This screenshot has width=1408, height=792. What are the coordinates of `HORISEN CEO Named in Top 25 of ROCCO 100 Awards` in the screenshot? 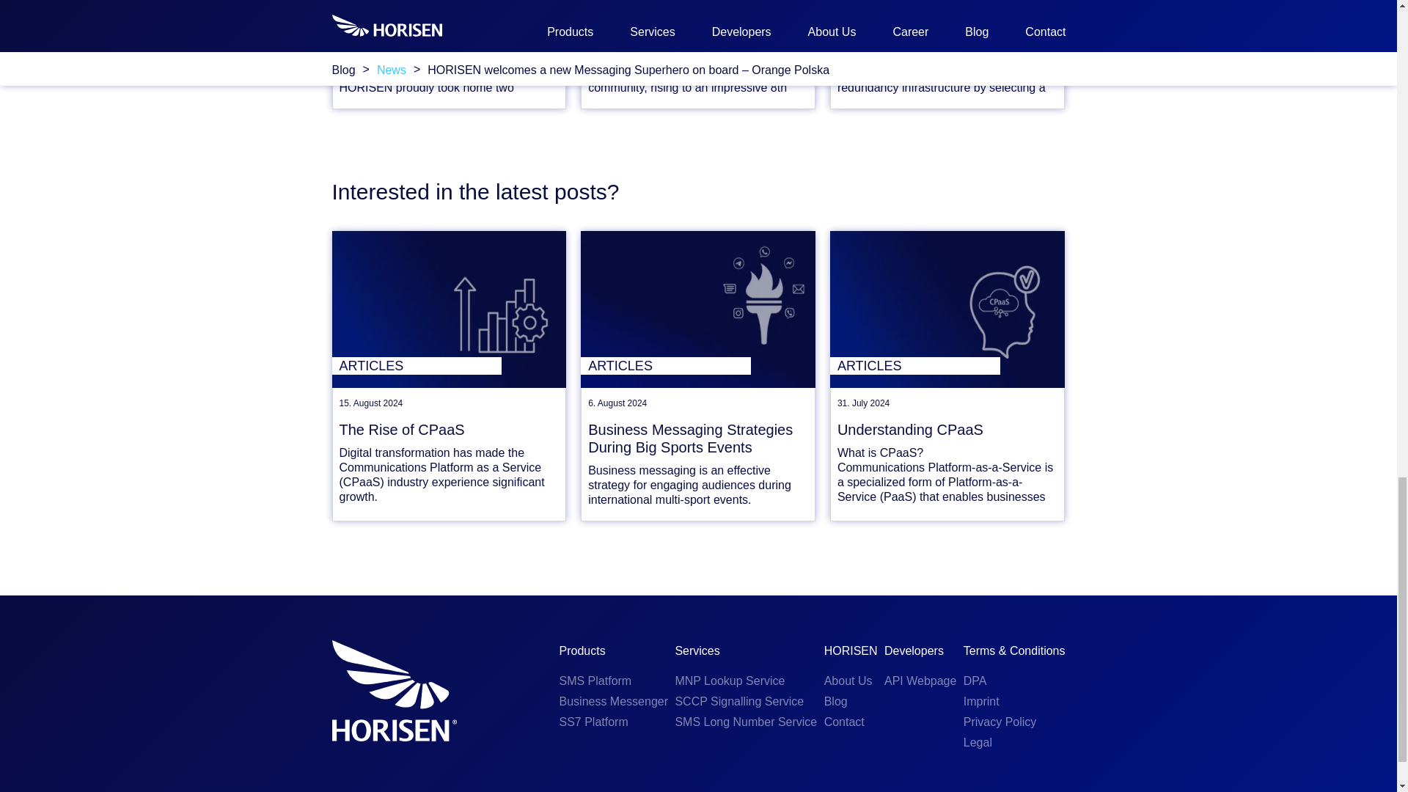 It's located at (698, 26).